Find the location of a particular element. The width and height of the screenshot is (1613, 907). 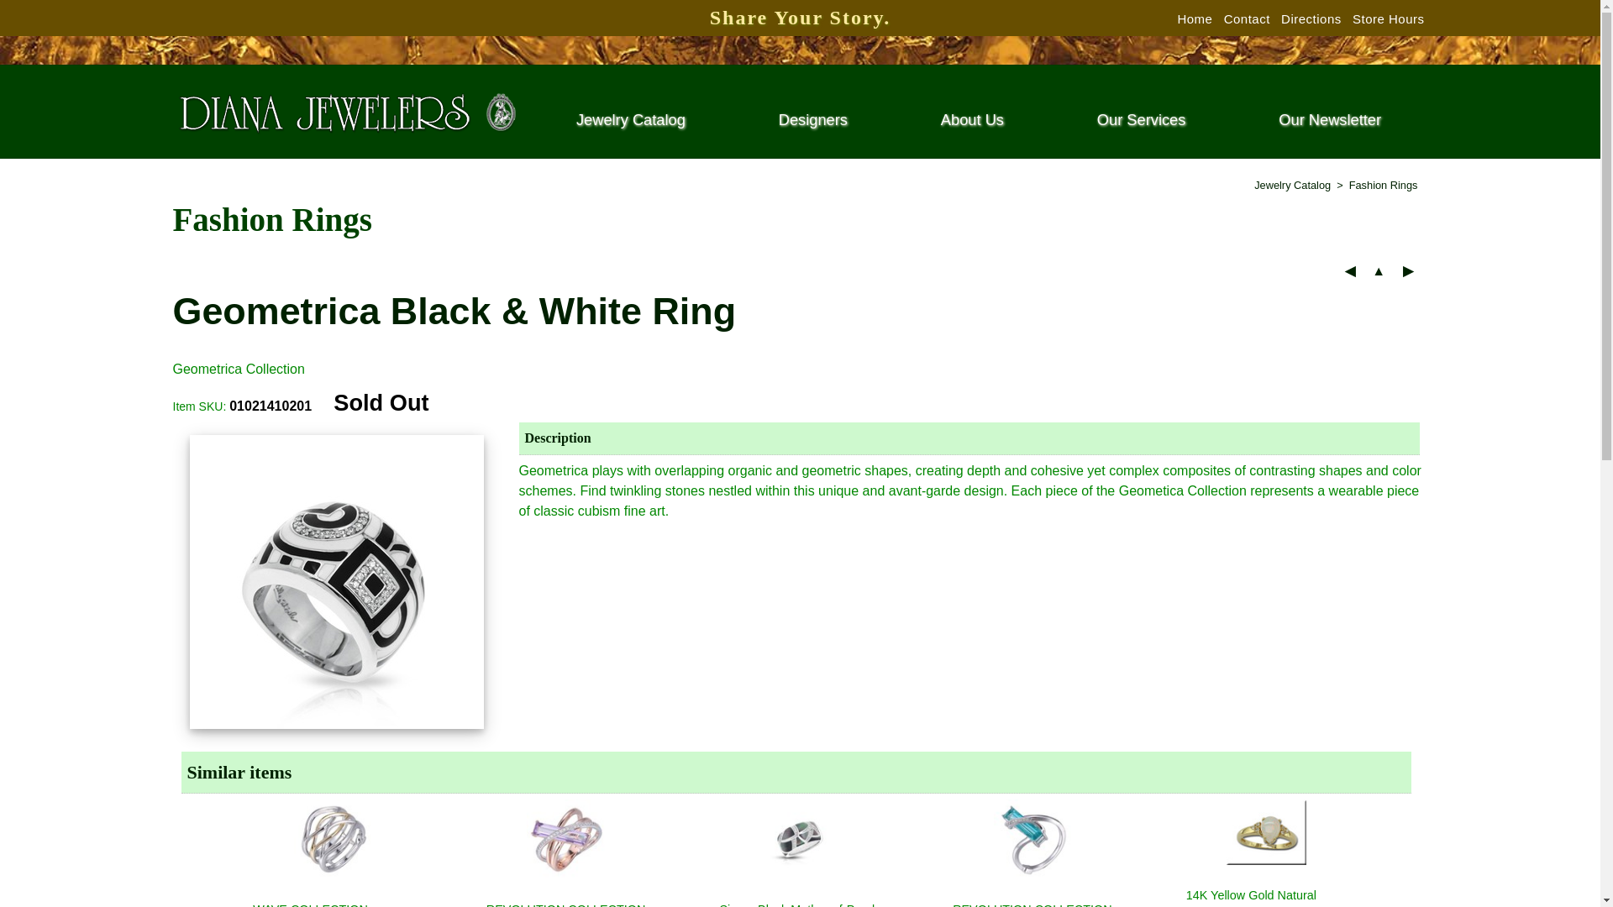

Contact is located at coordinates (1247, 18).